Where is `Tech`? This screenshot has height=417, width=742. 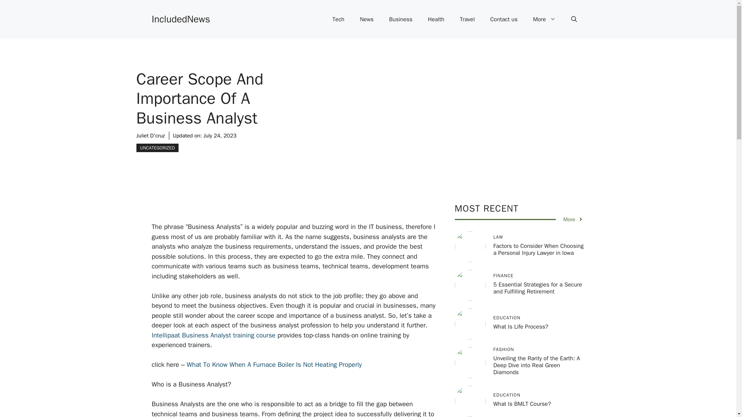
Tech is located at coordinates (338, 19).